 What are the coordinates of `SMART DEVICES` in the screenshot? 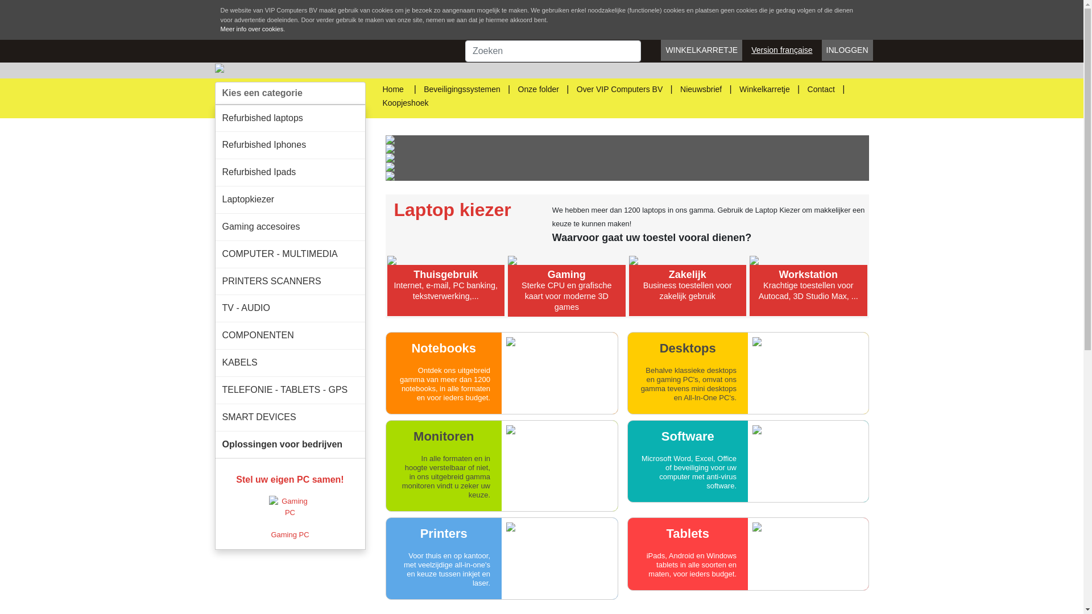 It's located at (290, 417).